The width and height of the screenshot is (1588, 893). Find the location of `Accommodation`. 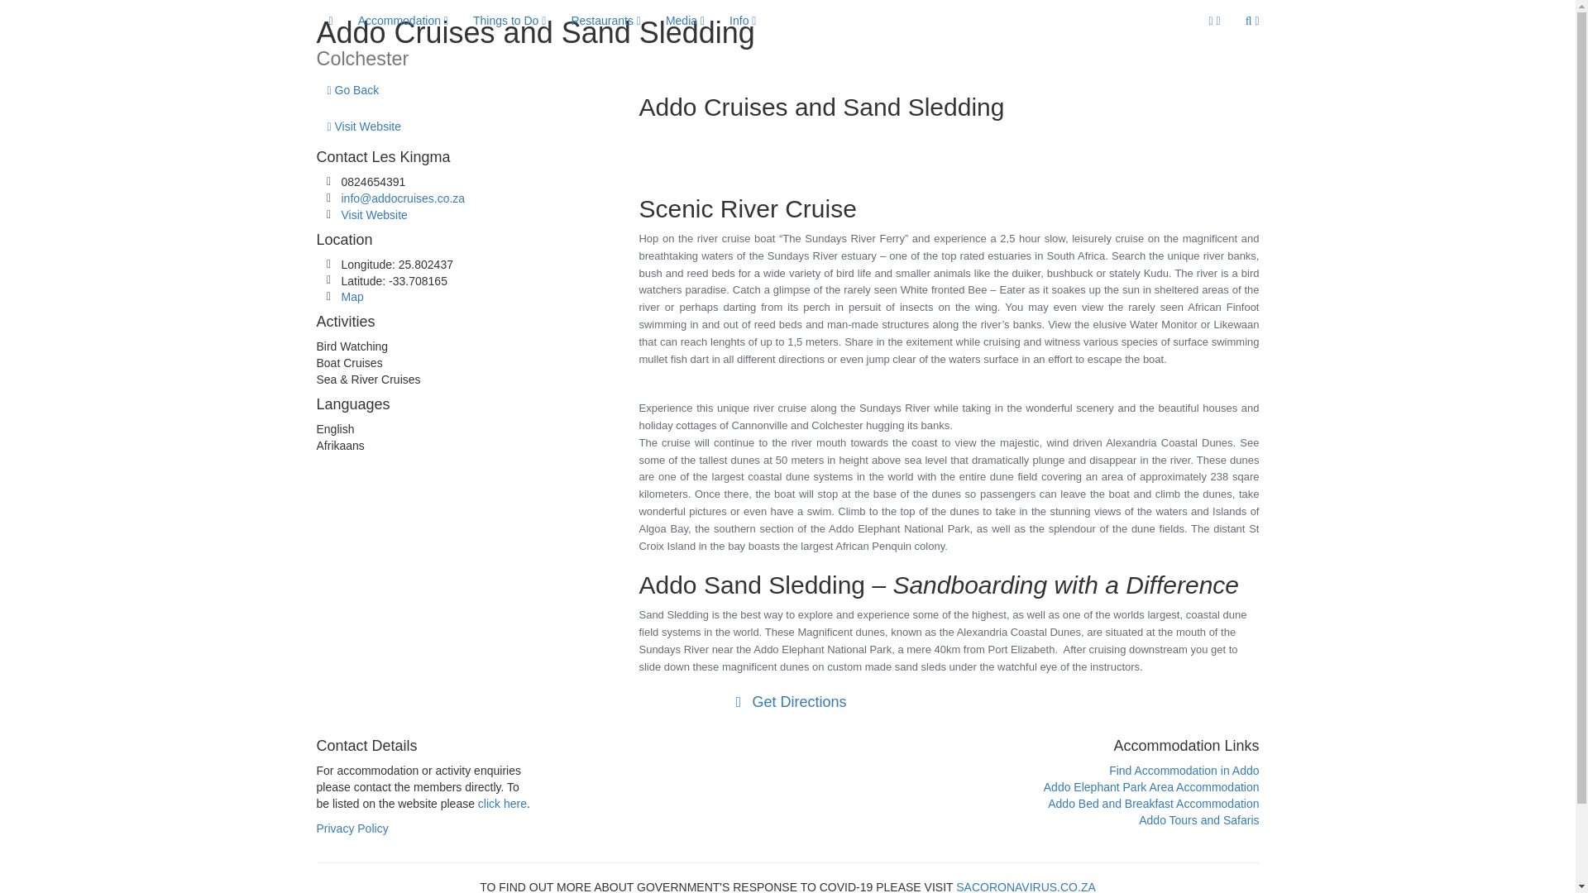

Accommodation is located at coordinates (403, 20).